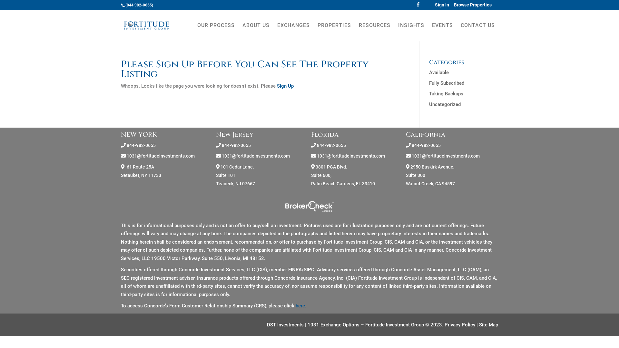 The height and width of the screenshot is (348, 619). I want to click on SIPC, so click(309, 270).